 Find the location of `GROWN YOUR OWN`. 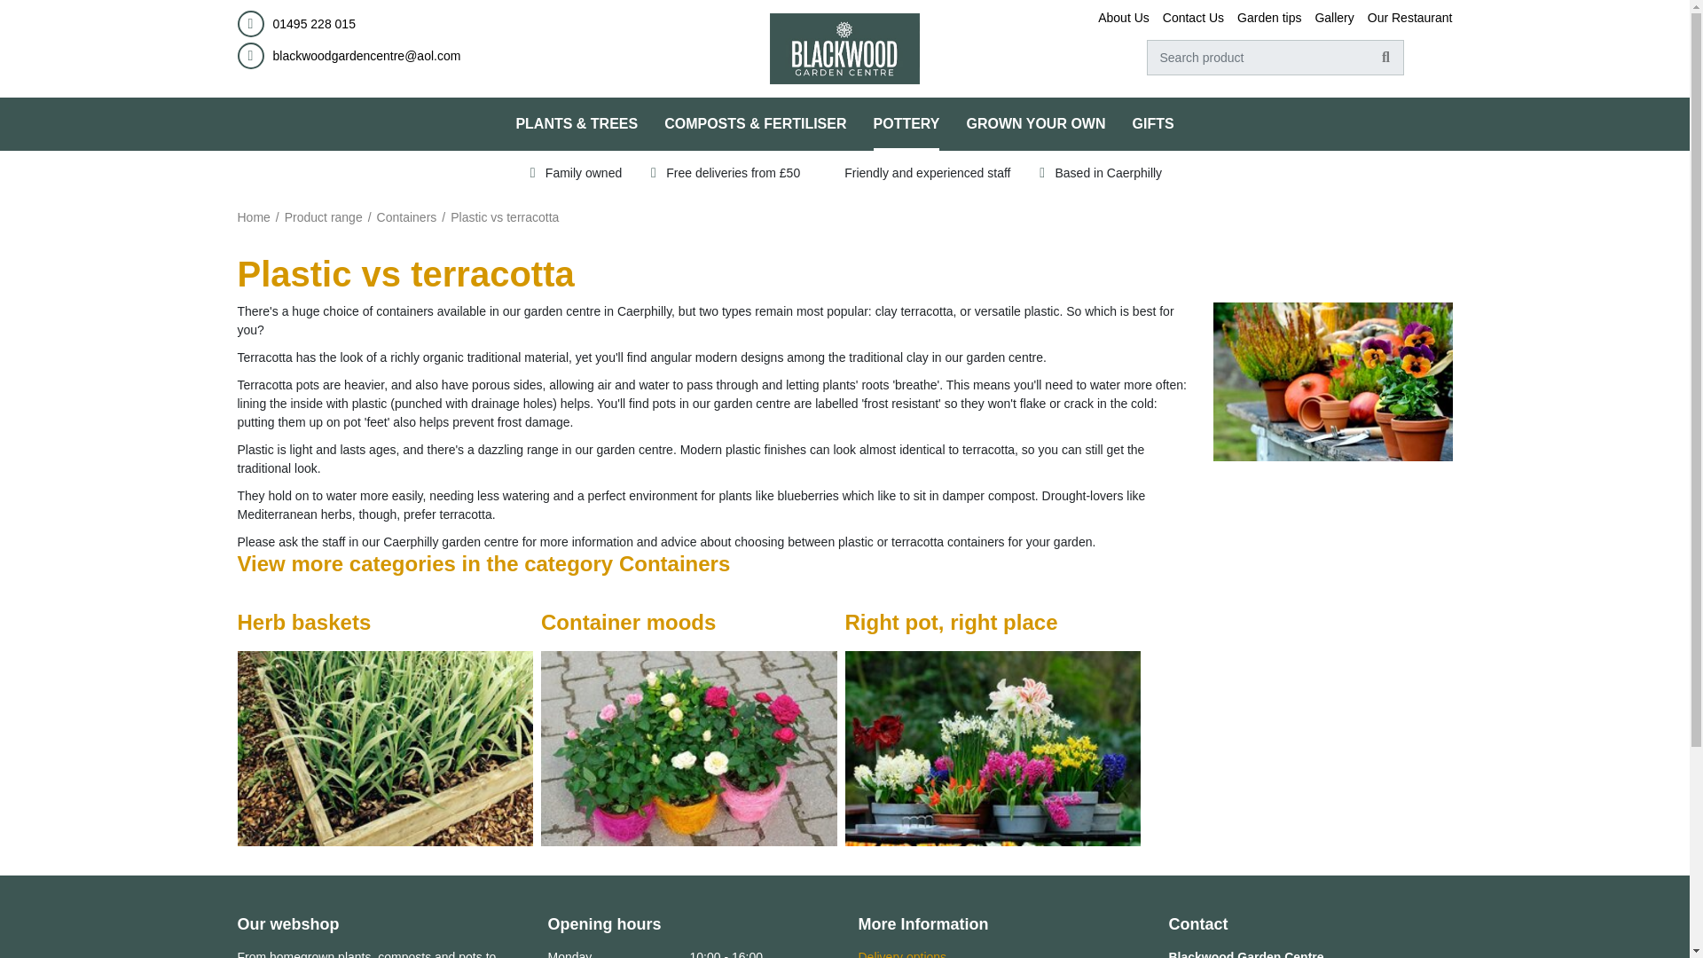

GROWN YOUR OWN is located at coordinates (1035, 124).